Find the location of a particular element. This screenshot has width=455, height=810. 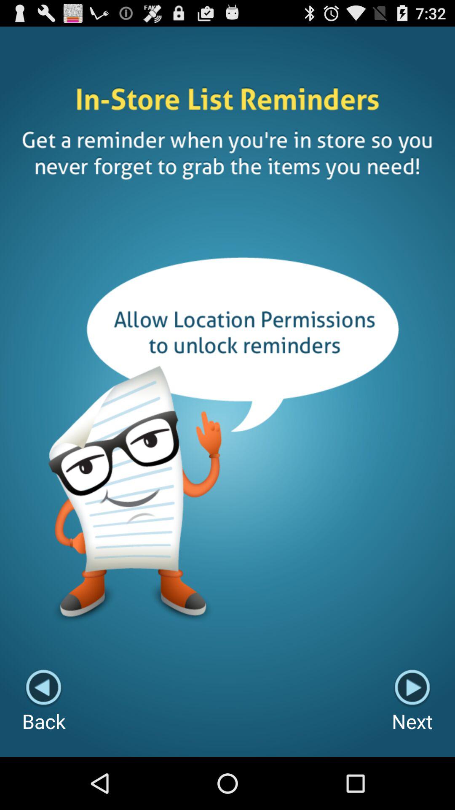

scroll until the next button is located at coordinates (412, 701).